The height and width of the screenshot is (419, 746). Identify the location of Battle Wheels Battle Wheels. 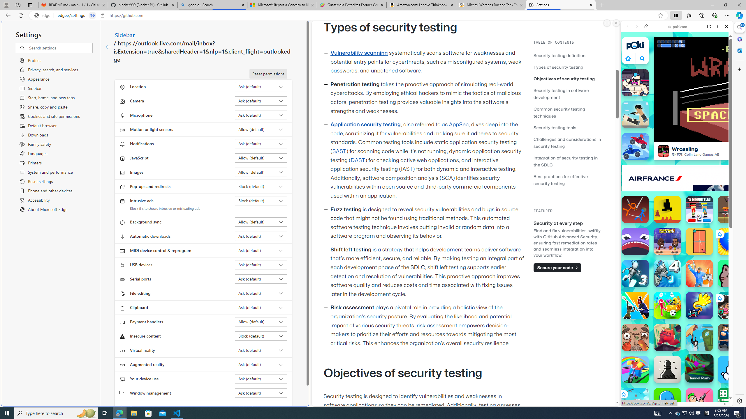
(635, 147).